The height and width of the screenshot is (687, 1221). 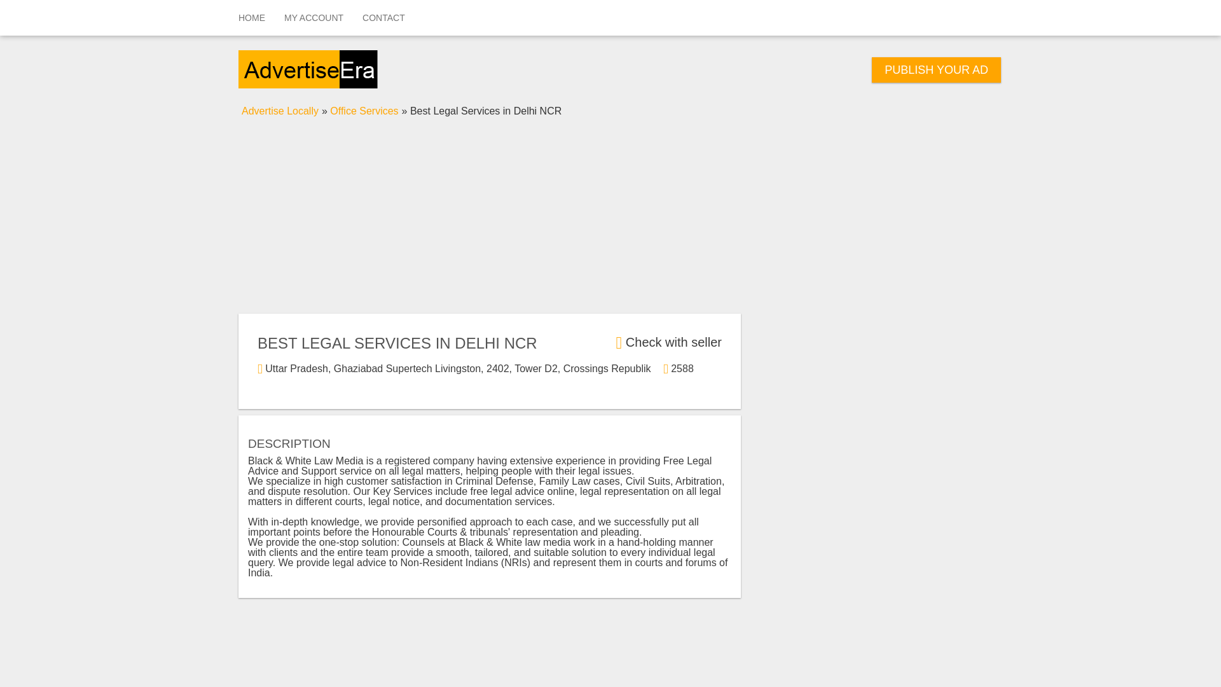 What do you see at coordinates (936, 69) in the screenshot?
I see `PUBLISH YOUR AD` at bounding box center [936, 69].